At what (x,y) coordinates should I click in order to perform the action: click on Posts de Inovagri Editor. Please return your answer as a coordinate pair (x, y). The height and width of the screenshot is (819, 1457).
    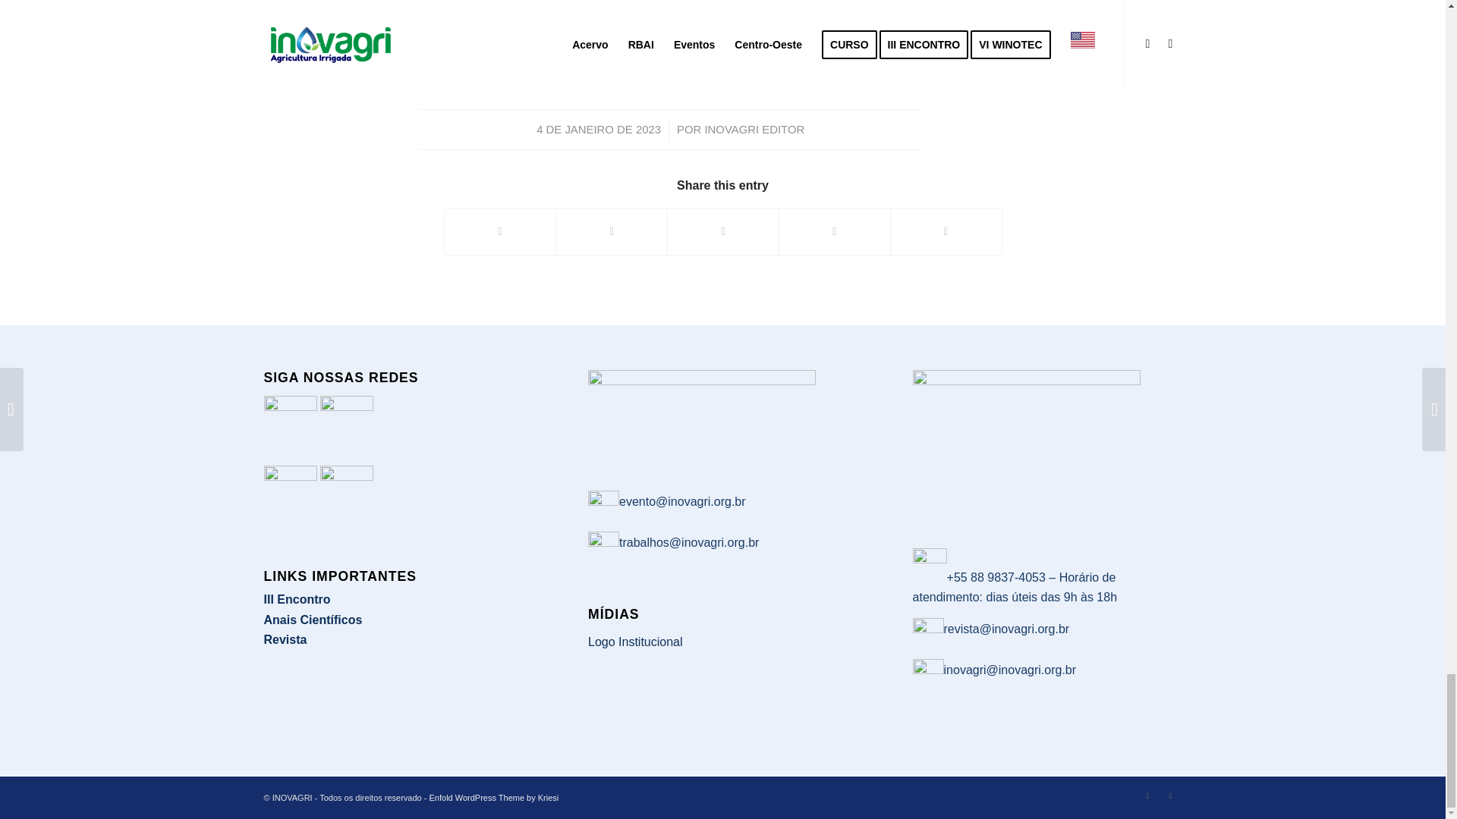
    Looking at the image, I should click on (754, 130).